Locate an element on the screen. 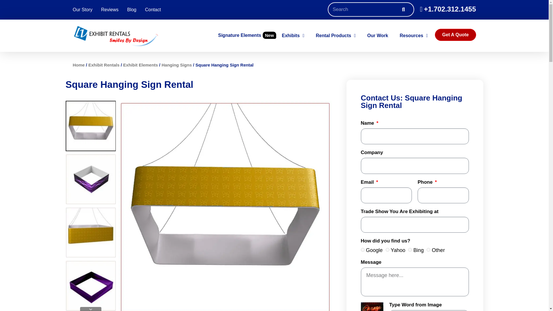 Image resolution: width=553 pixels, height=311 pixels. Contact is located at coordinates (153, 10).